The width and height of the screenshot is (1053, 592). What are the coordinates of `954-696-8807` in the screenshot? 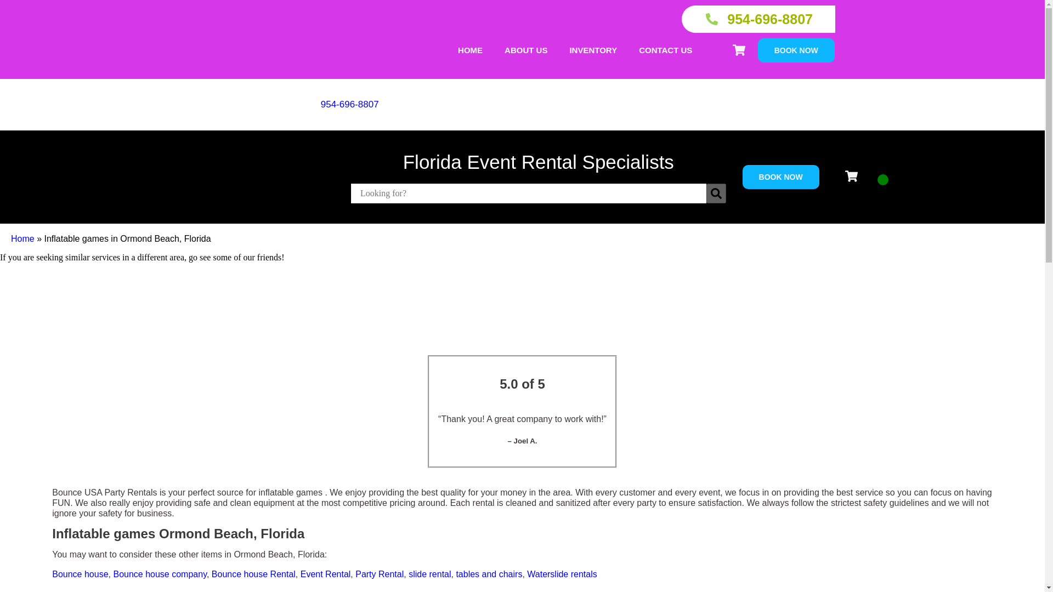 It's located at (350, 104).